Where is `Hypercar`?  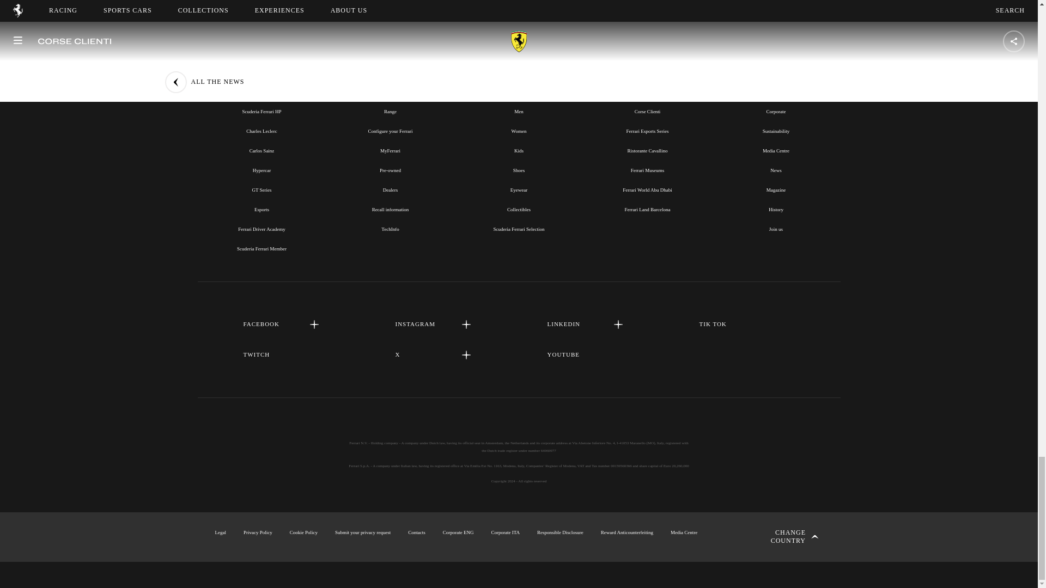
Hypercar is located at coordinates (261, 170).